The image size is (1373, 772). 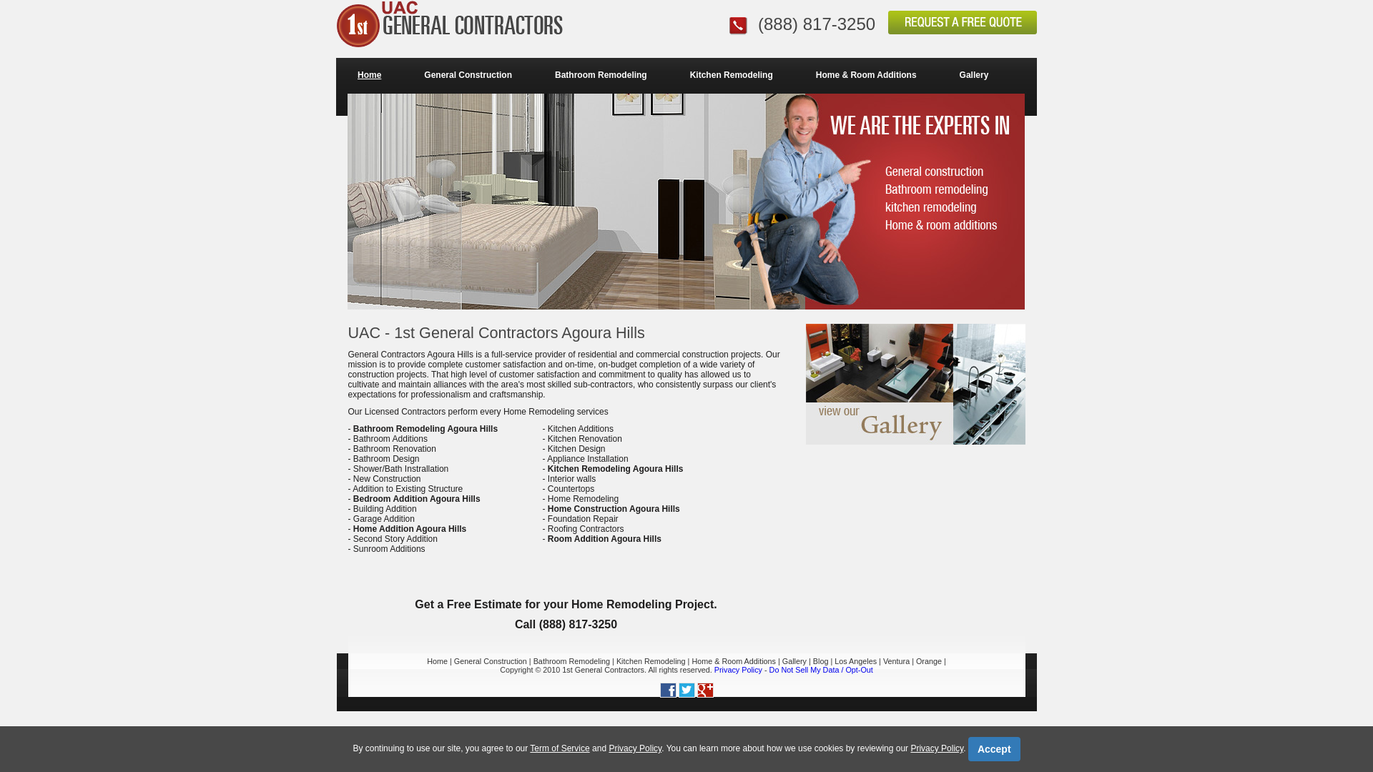 I want to click on Home & Room Additions, so click(x=734, y=661).